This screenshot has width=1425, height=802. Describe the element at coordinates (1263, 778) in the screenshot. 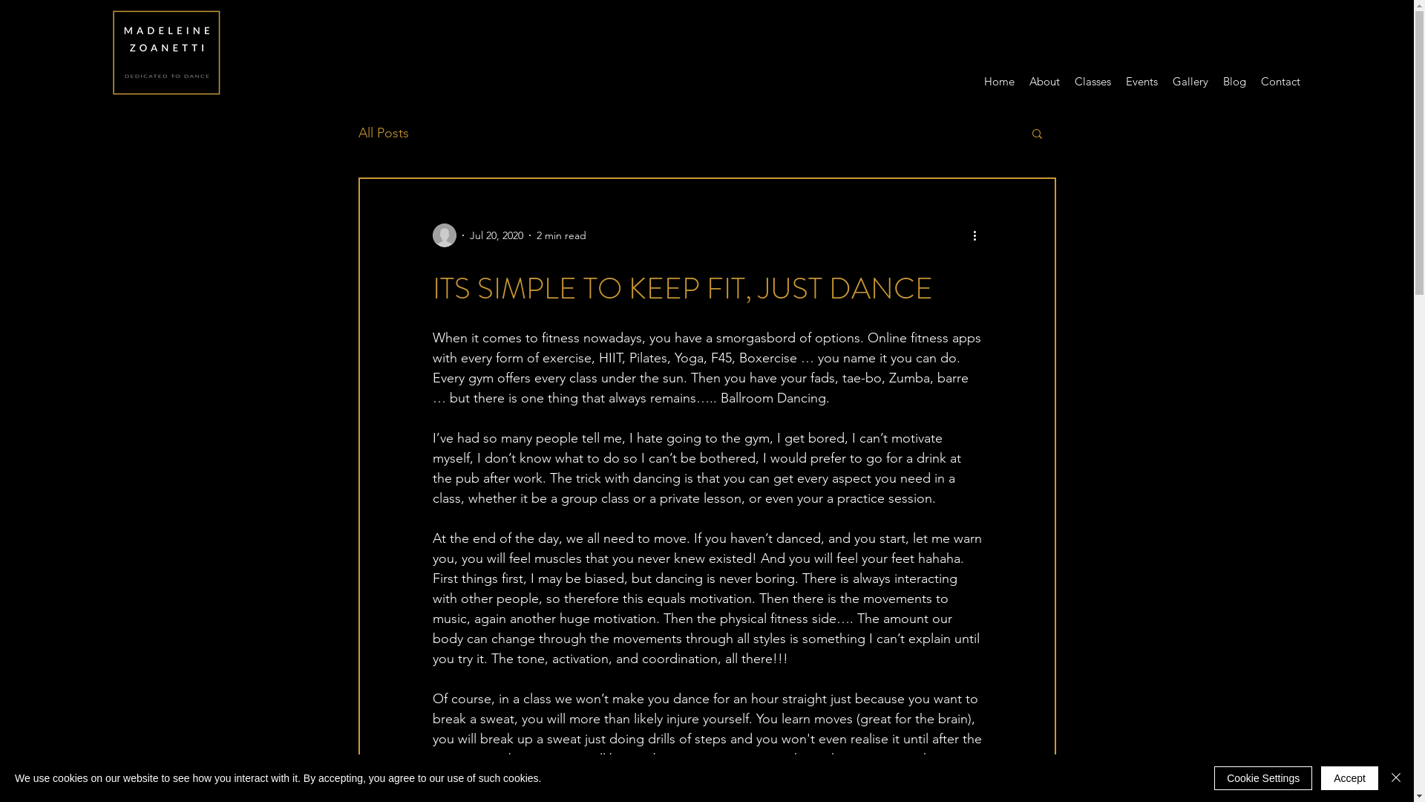

I see `Cookie Settings` at that location.